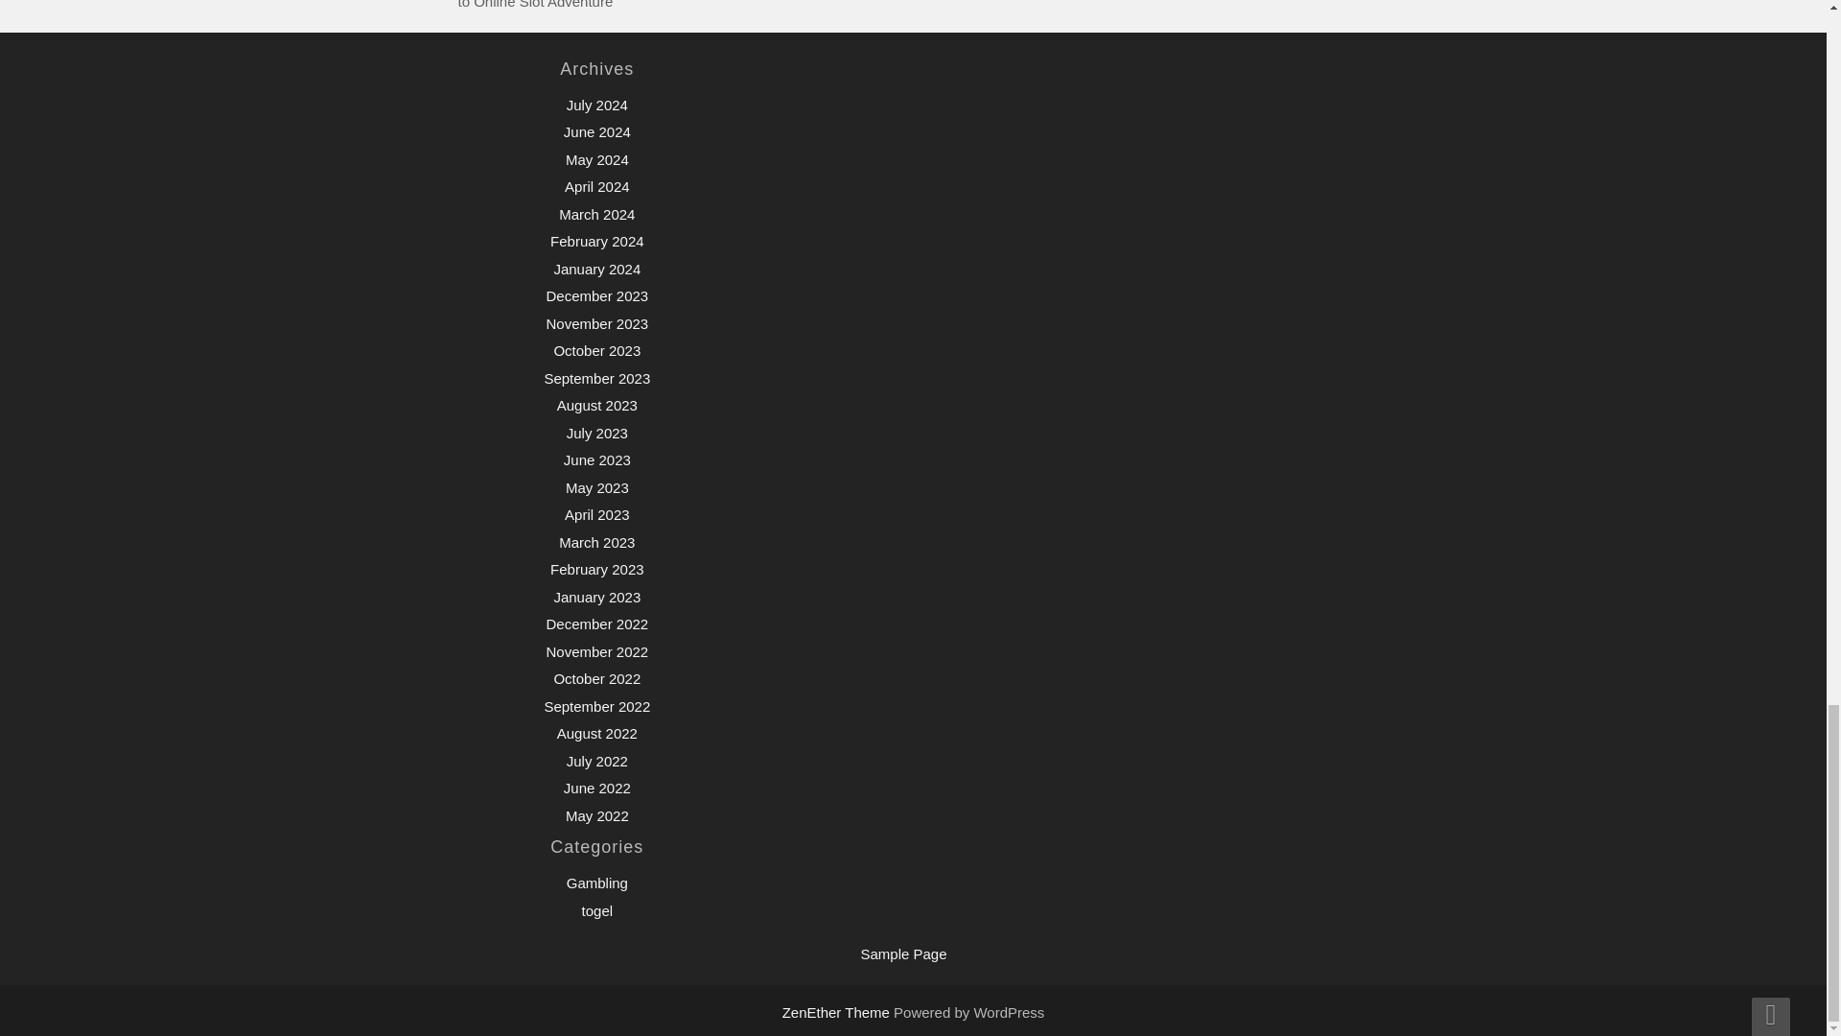  Describe the element at coordinates (596, 159) in the screenshot. I see `May 2024` at that location.